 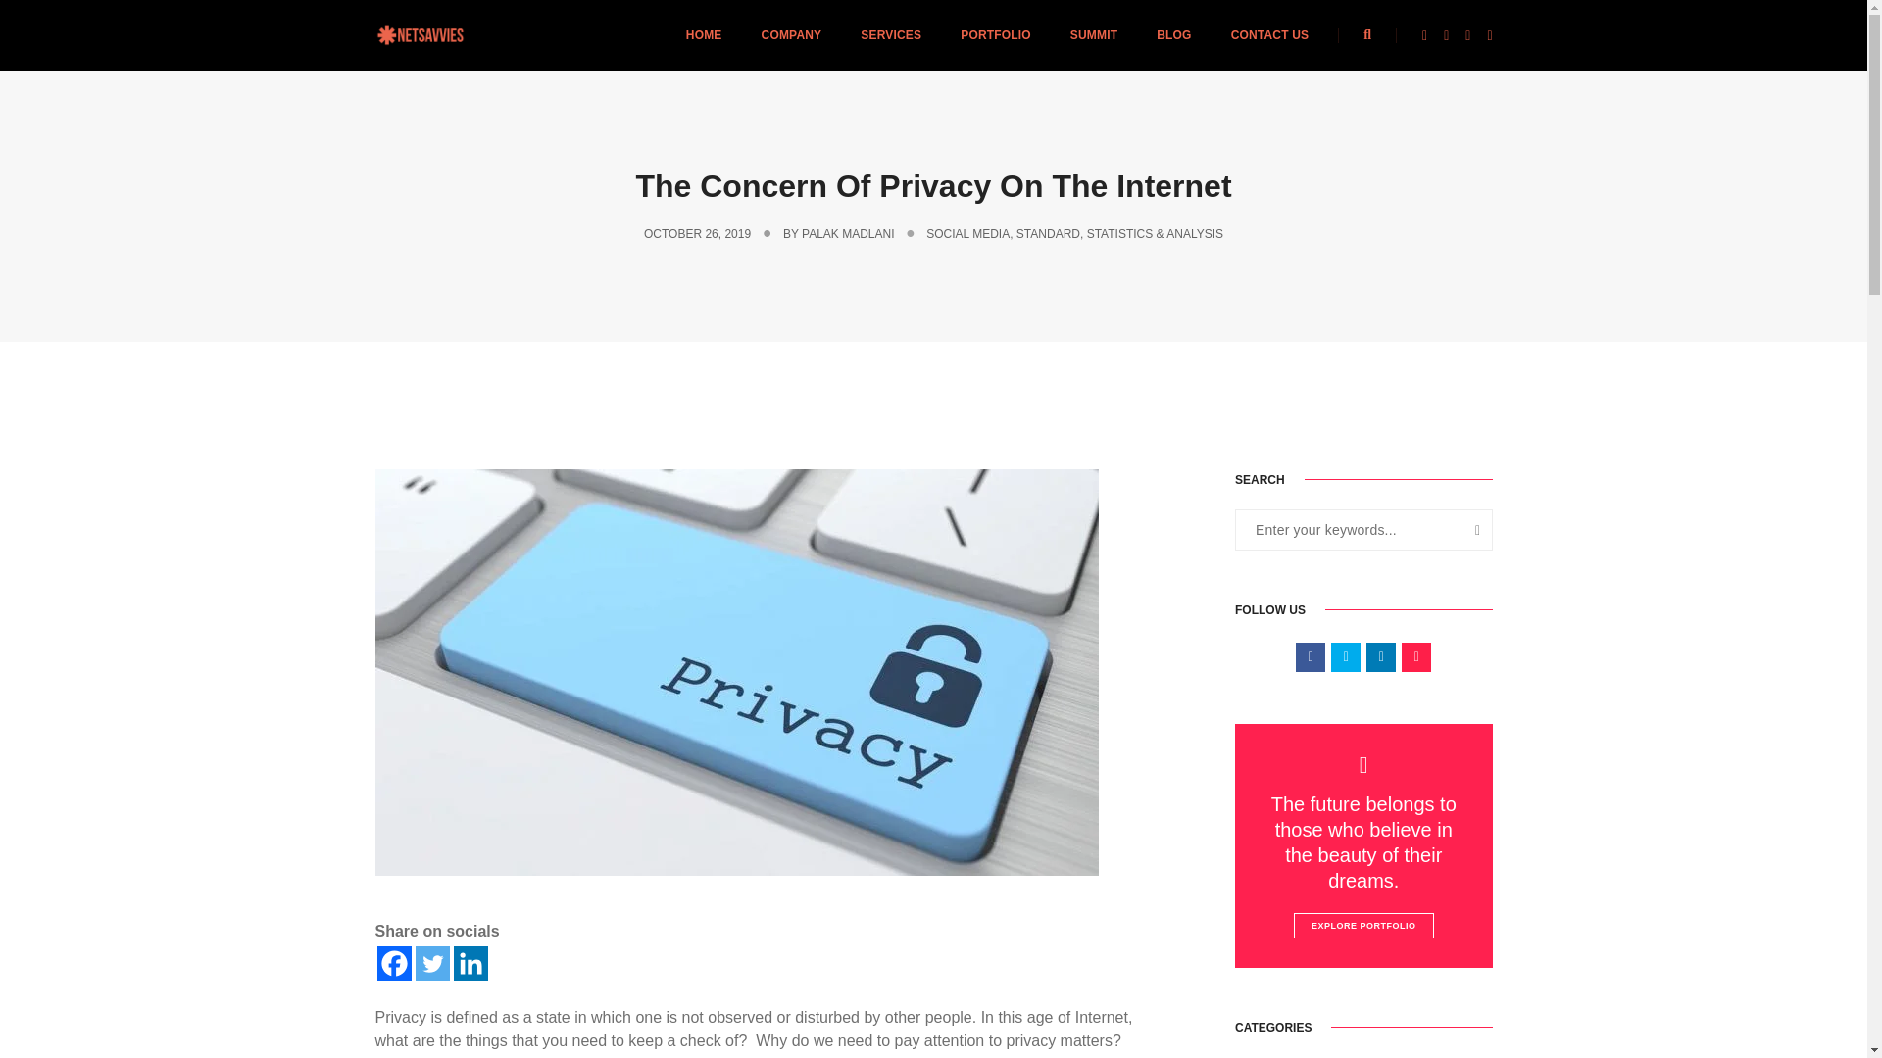 I want to click on SERVICES, so click(x=890, y=35).